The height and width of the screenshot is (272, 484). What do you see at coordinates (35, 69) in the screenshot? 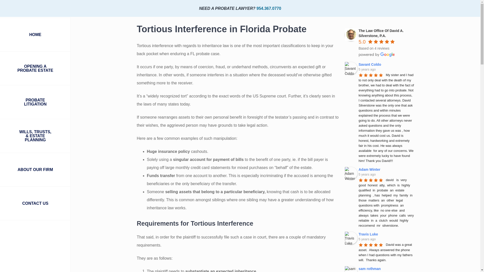
I see `OPENING A PROBATE ESTATE` at bounding box center [35, 69].